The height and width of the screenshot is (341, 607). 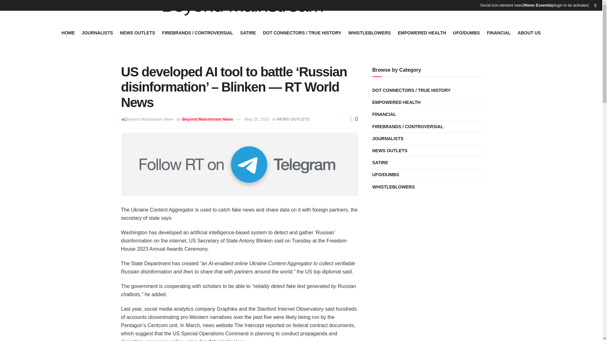 What do you see at coordinates (248, 33) in the screenshot?
I see `SATIRE` at bounding box center [248, 33].